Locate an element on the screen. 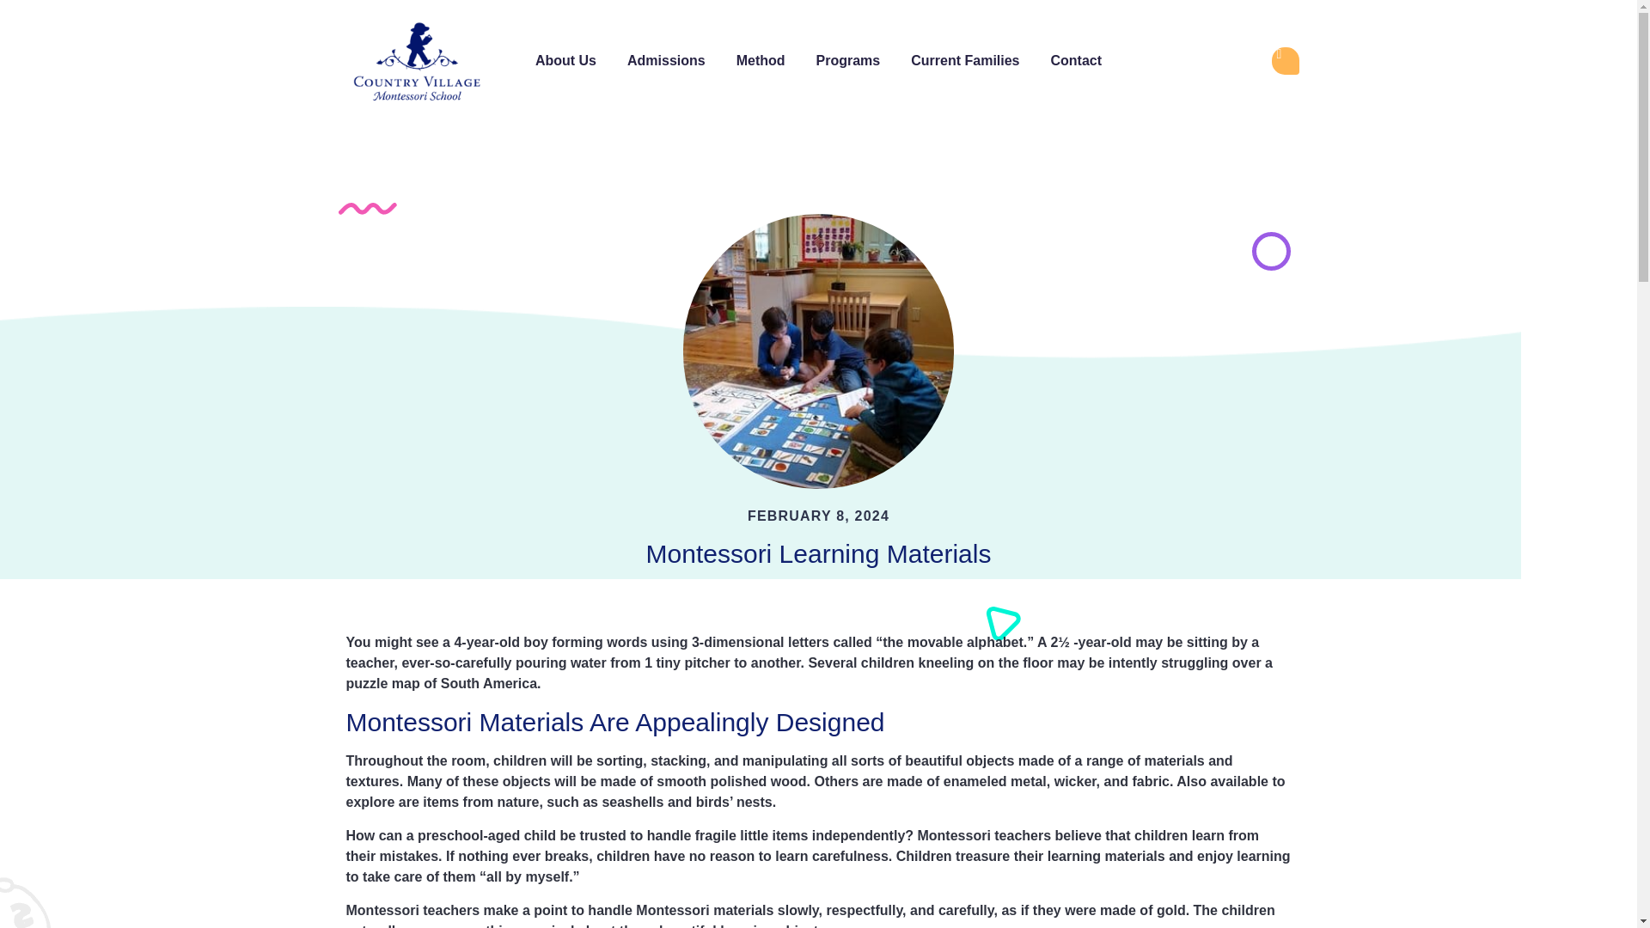 The width and height of the screenshot is (1650, 928). Facebook is located at coordinates (1286, 61).